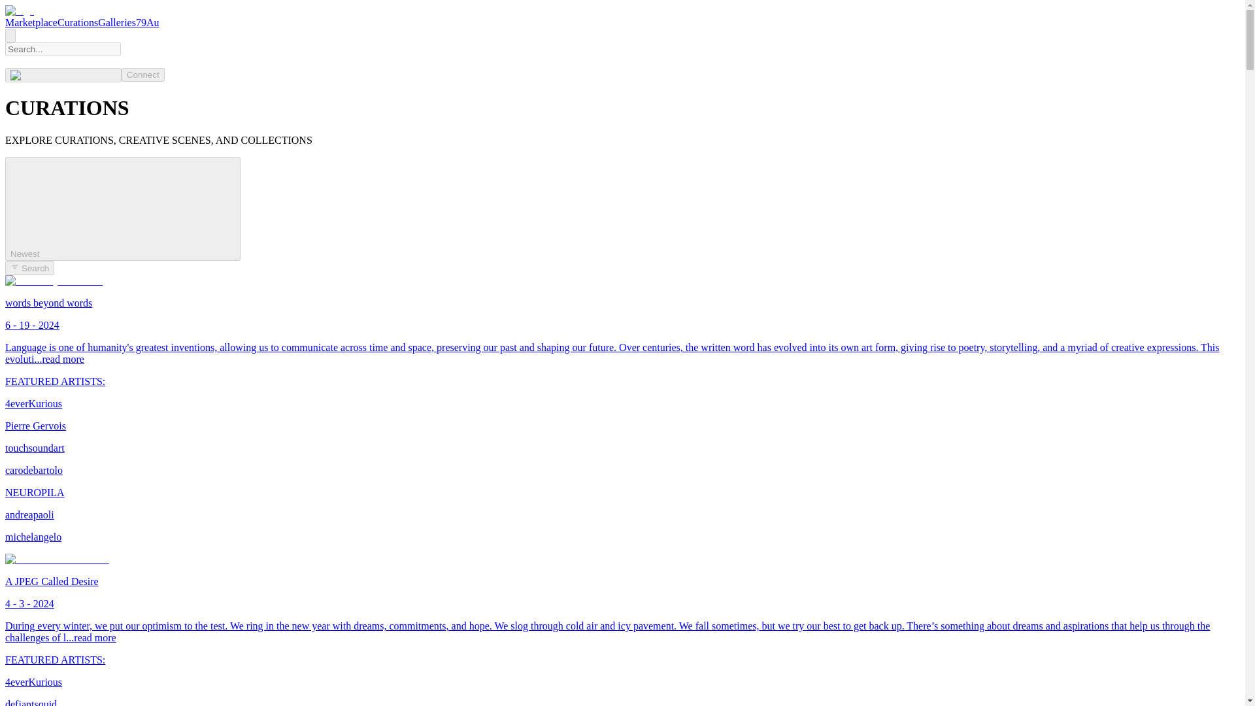 The image size is (1255, 706). What do you see at coordinates (116, 22) in the screenshot?
I see `Galleries` at bounding box center [116, 22].